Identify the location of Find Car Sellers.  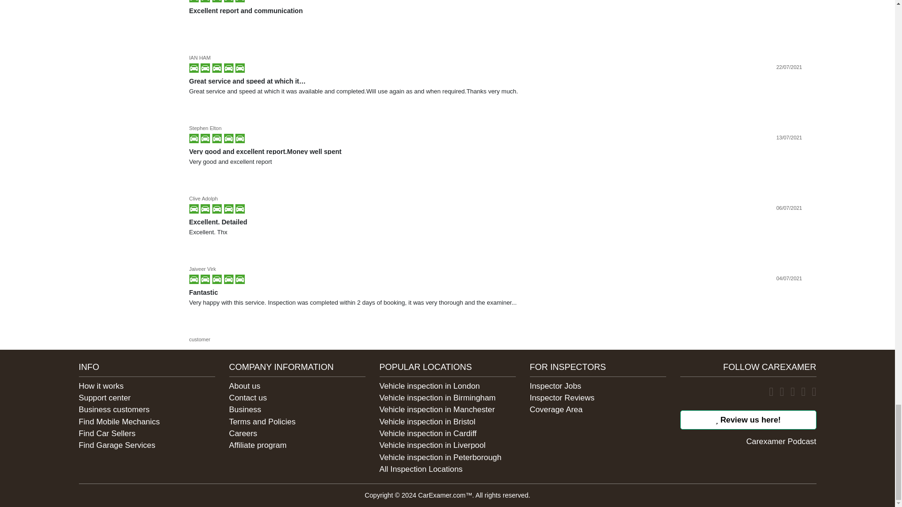
(107, 433).